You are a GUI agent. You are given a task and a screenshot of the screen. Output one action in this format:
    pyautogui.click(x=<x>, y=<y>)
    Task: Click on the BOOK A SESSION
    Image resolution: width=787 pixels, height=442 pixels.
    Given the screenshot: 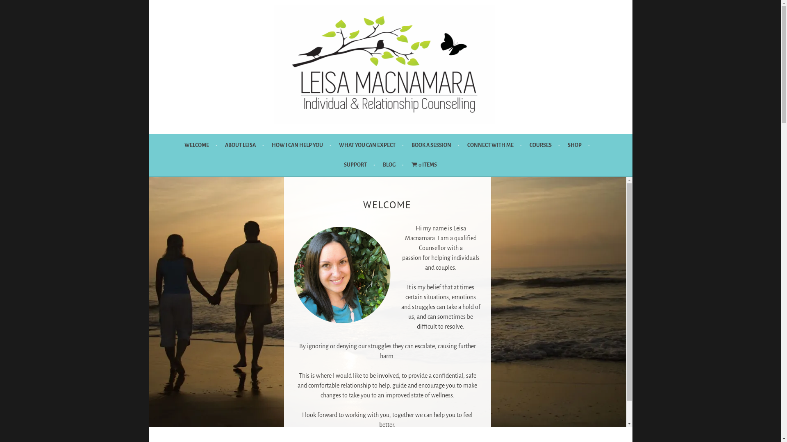 What is the action you would take?
    pyautogui.click(x=435, y=145)
    